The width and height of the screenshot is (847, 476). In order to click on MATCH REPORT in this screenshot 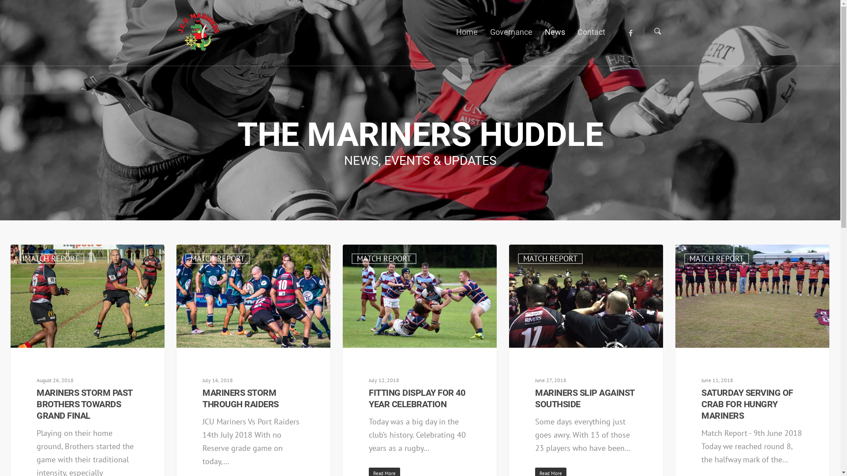, I will do `click(52, 259)`.